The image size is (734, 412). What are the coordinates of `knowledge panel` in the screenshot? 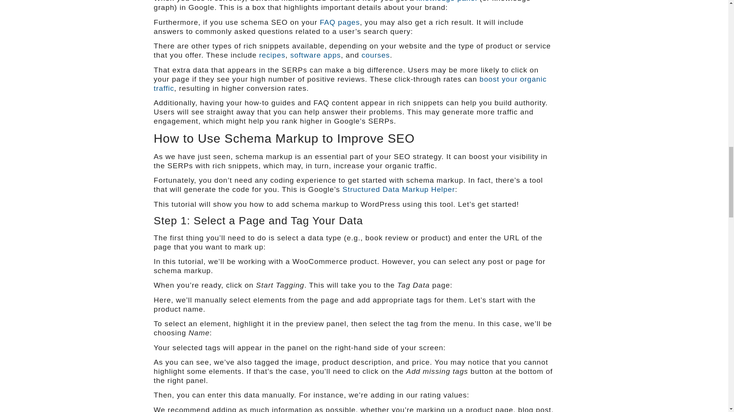 It's located at (447, 1).